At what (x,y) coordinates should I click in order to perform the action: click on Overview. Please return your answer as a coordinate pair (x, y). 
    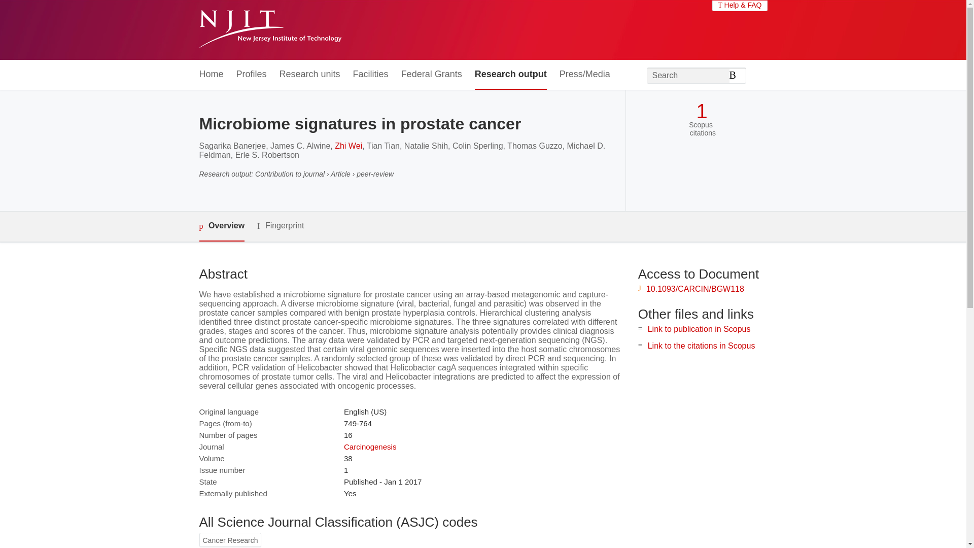
    Looking at the image, I should click on (221, 226).